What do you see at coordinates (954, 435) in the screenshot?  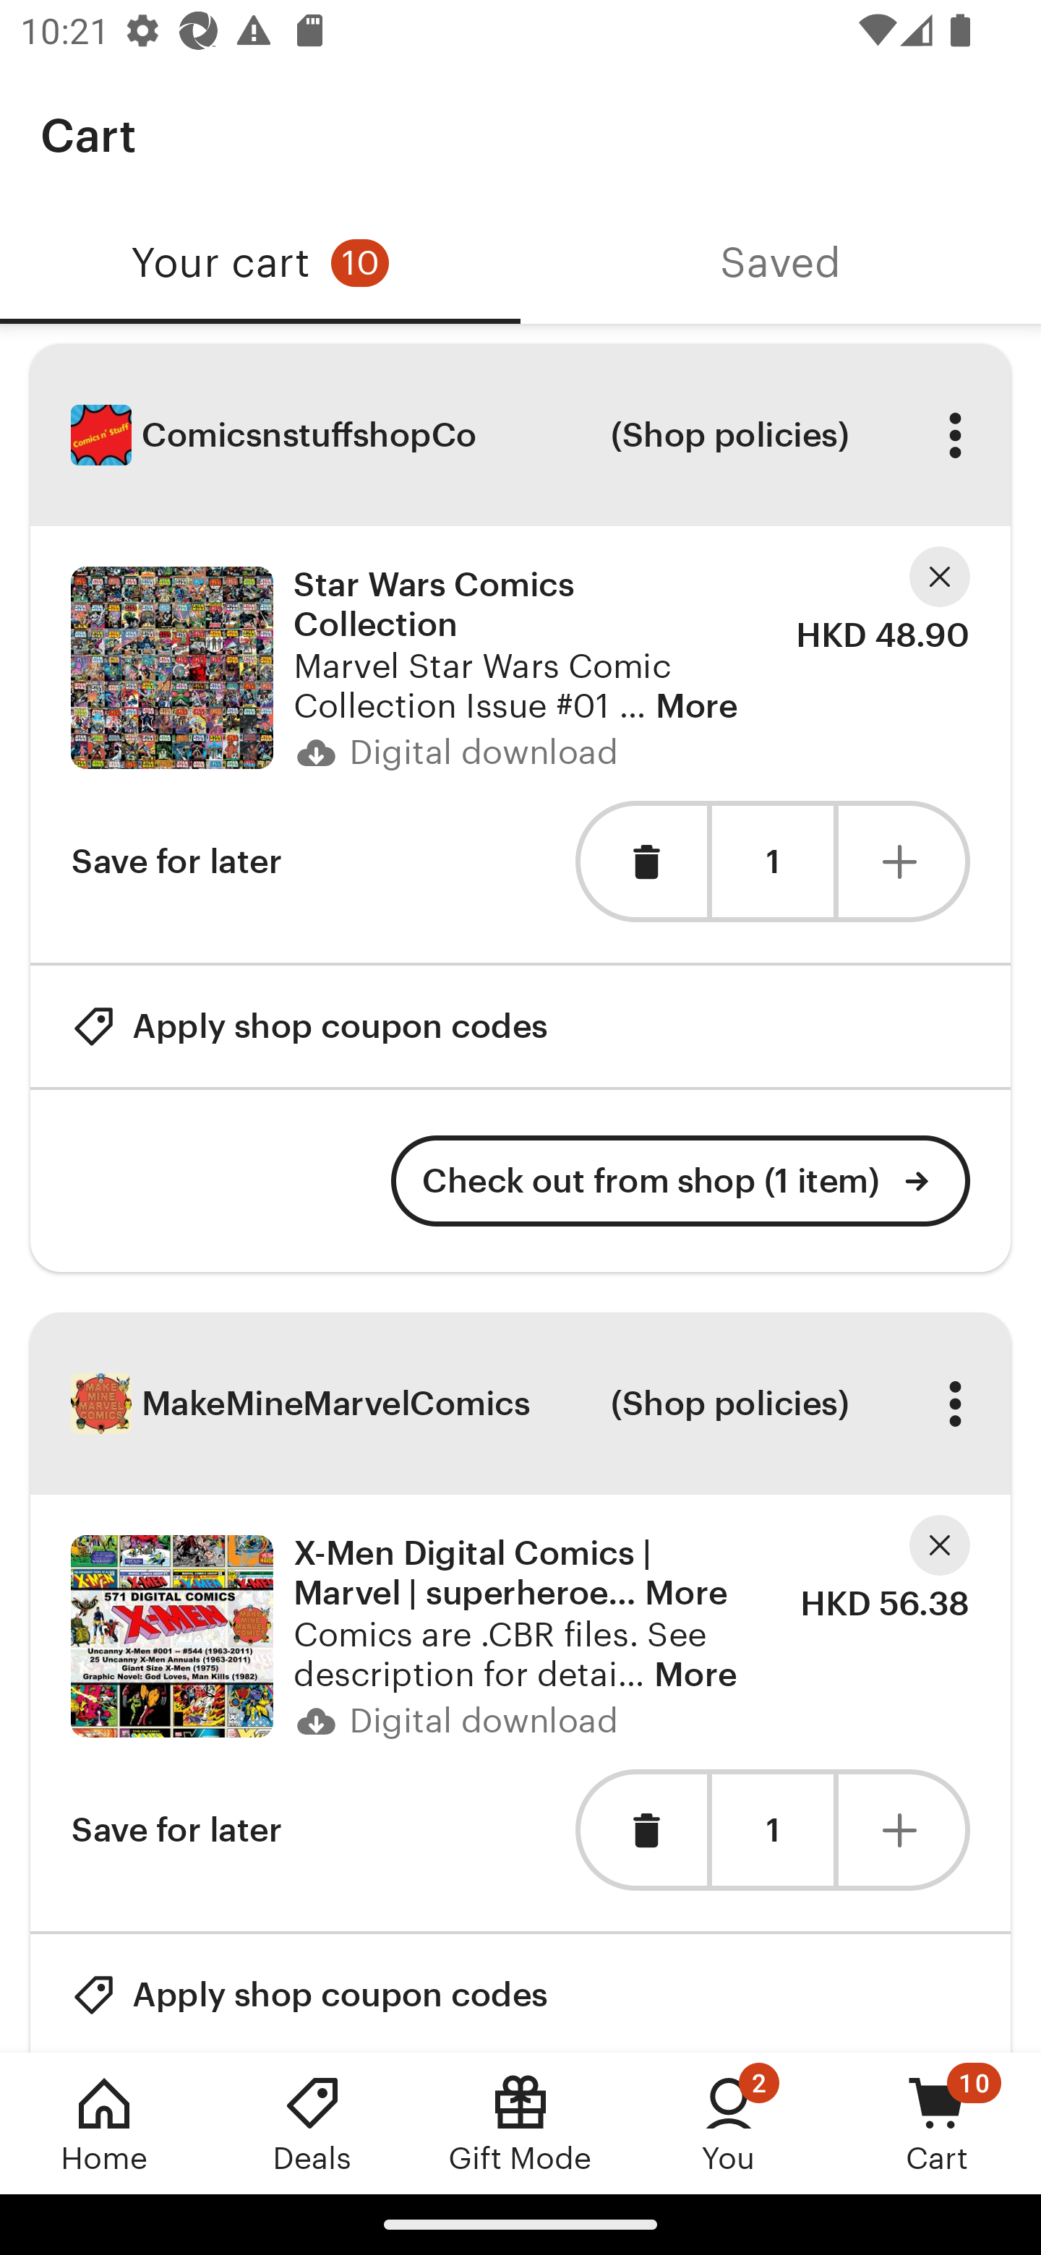 I see `More options` at bounding box center [954, 435].